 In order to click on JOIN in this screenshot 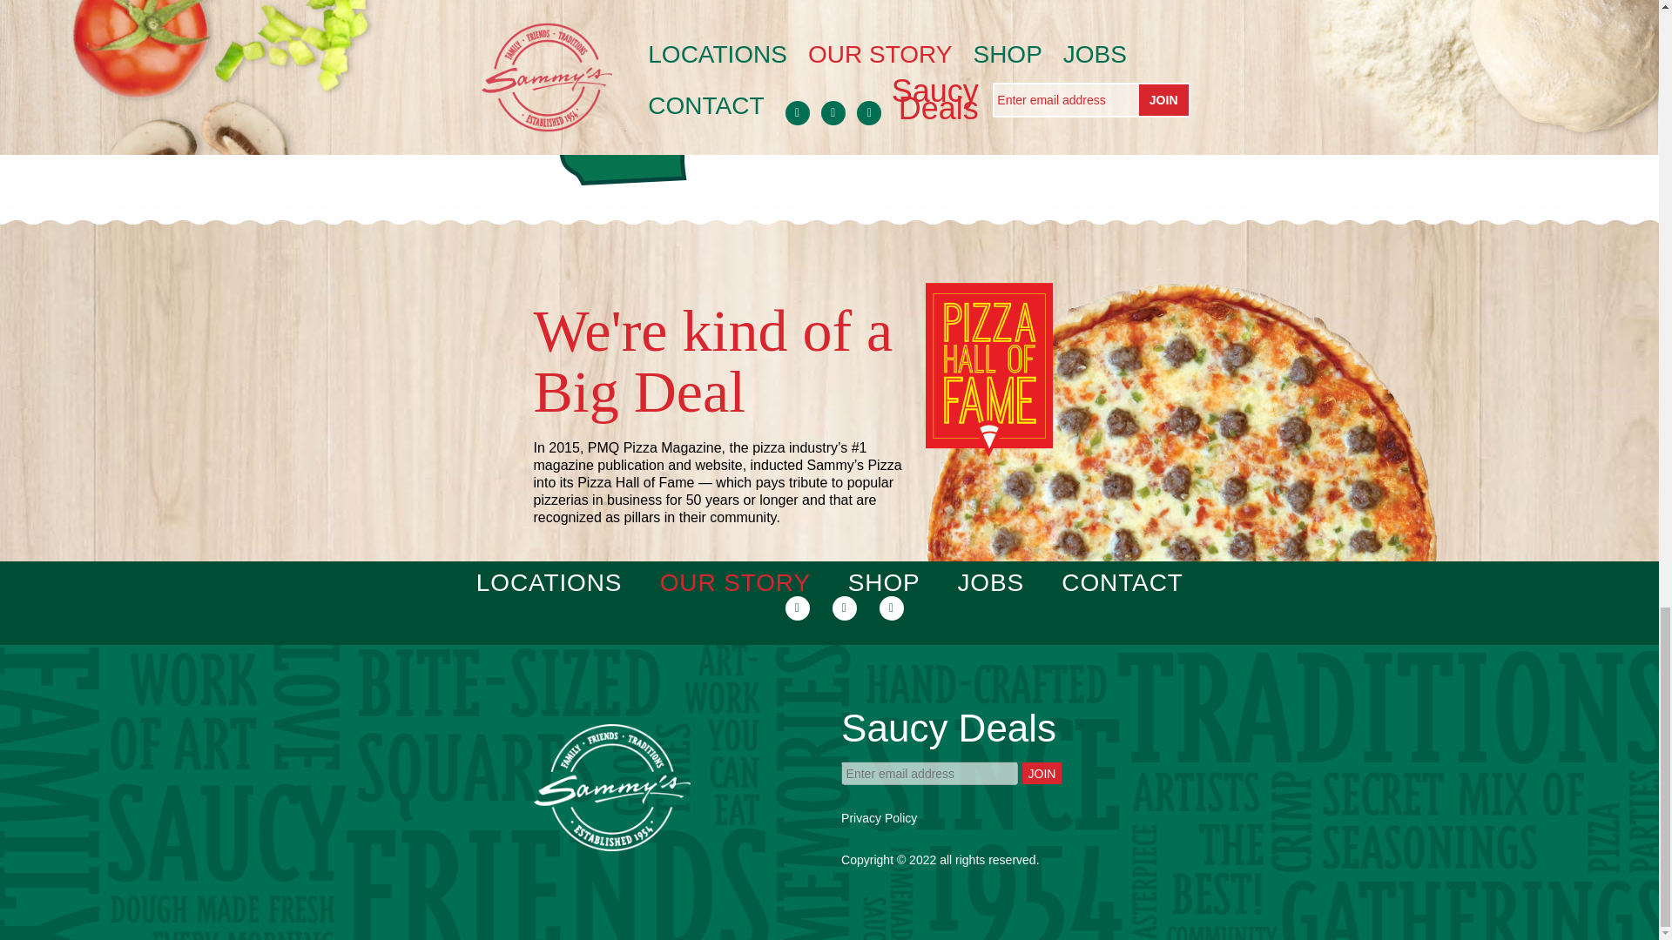, I will do `click(1042, 773)`.